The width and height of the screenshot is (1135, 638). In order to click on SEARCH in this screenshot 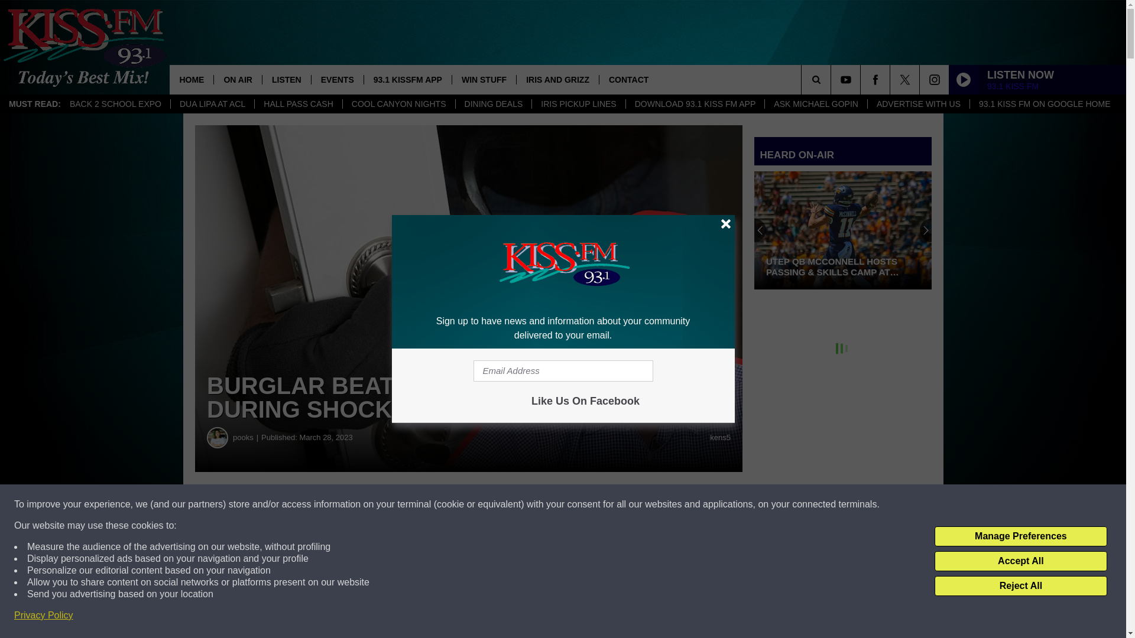, I will do `click(832, 79)`.